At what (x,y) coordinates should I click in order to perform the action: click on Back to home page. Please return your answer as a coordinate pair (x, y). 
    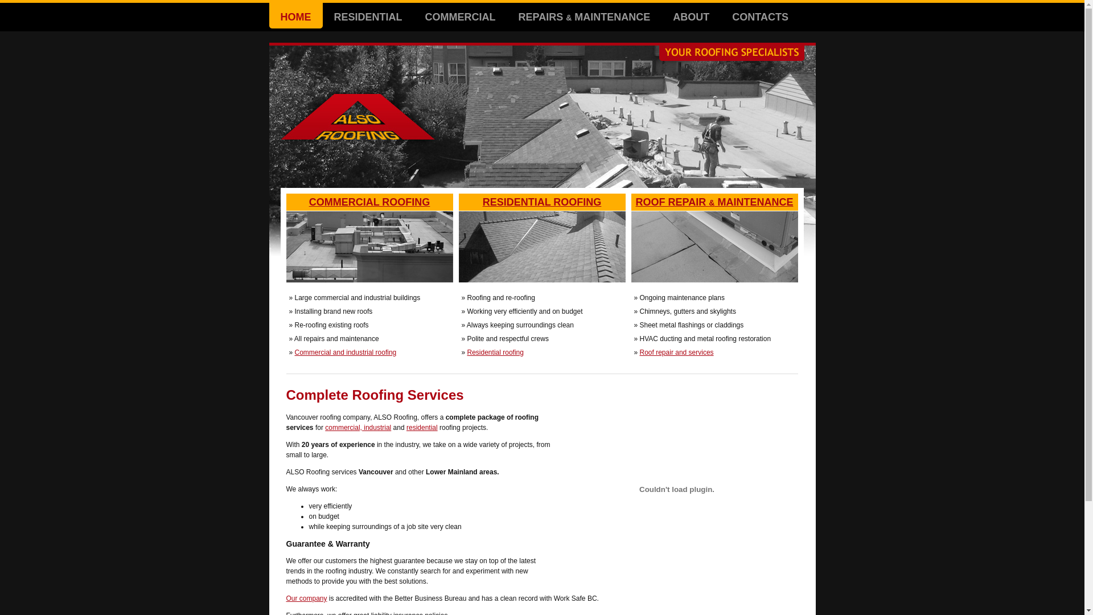
    Looking at the image, I should click on (357, 145).